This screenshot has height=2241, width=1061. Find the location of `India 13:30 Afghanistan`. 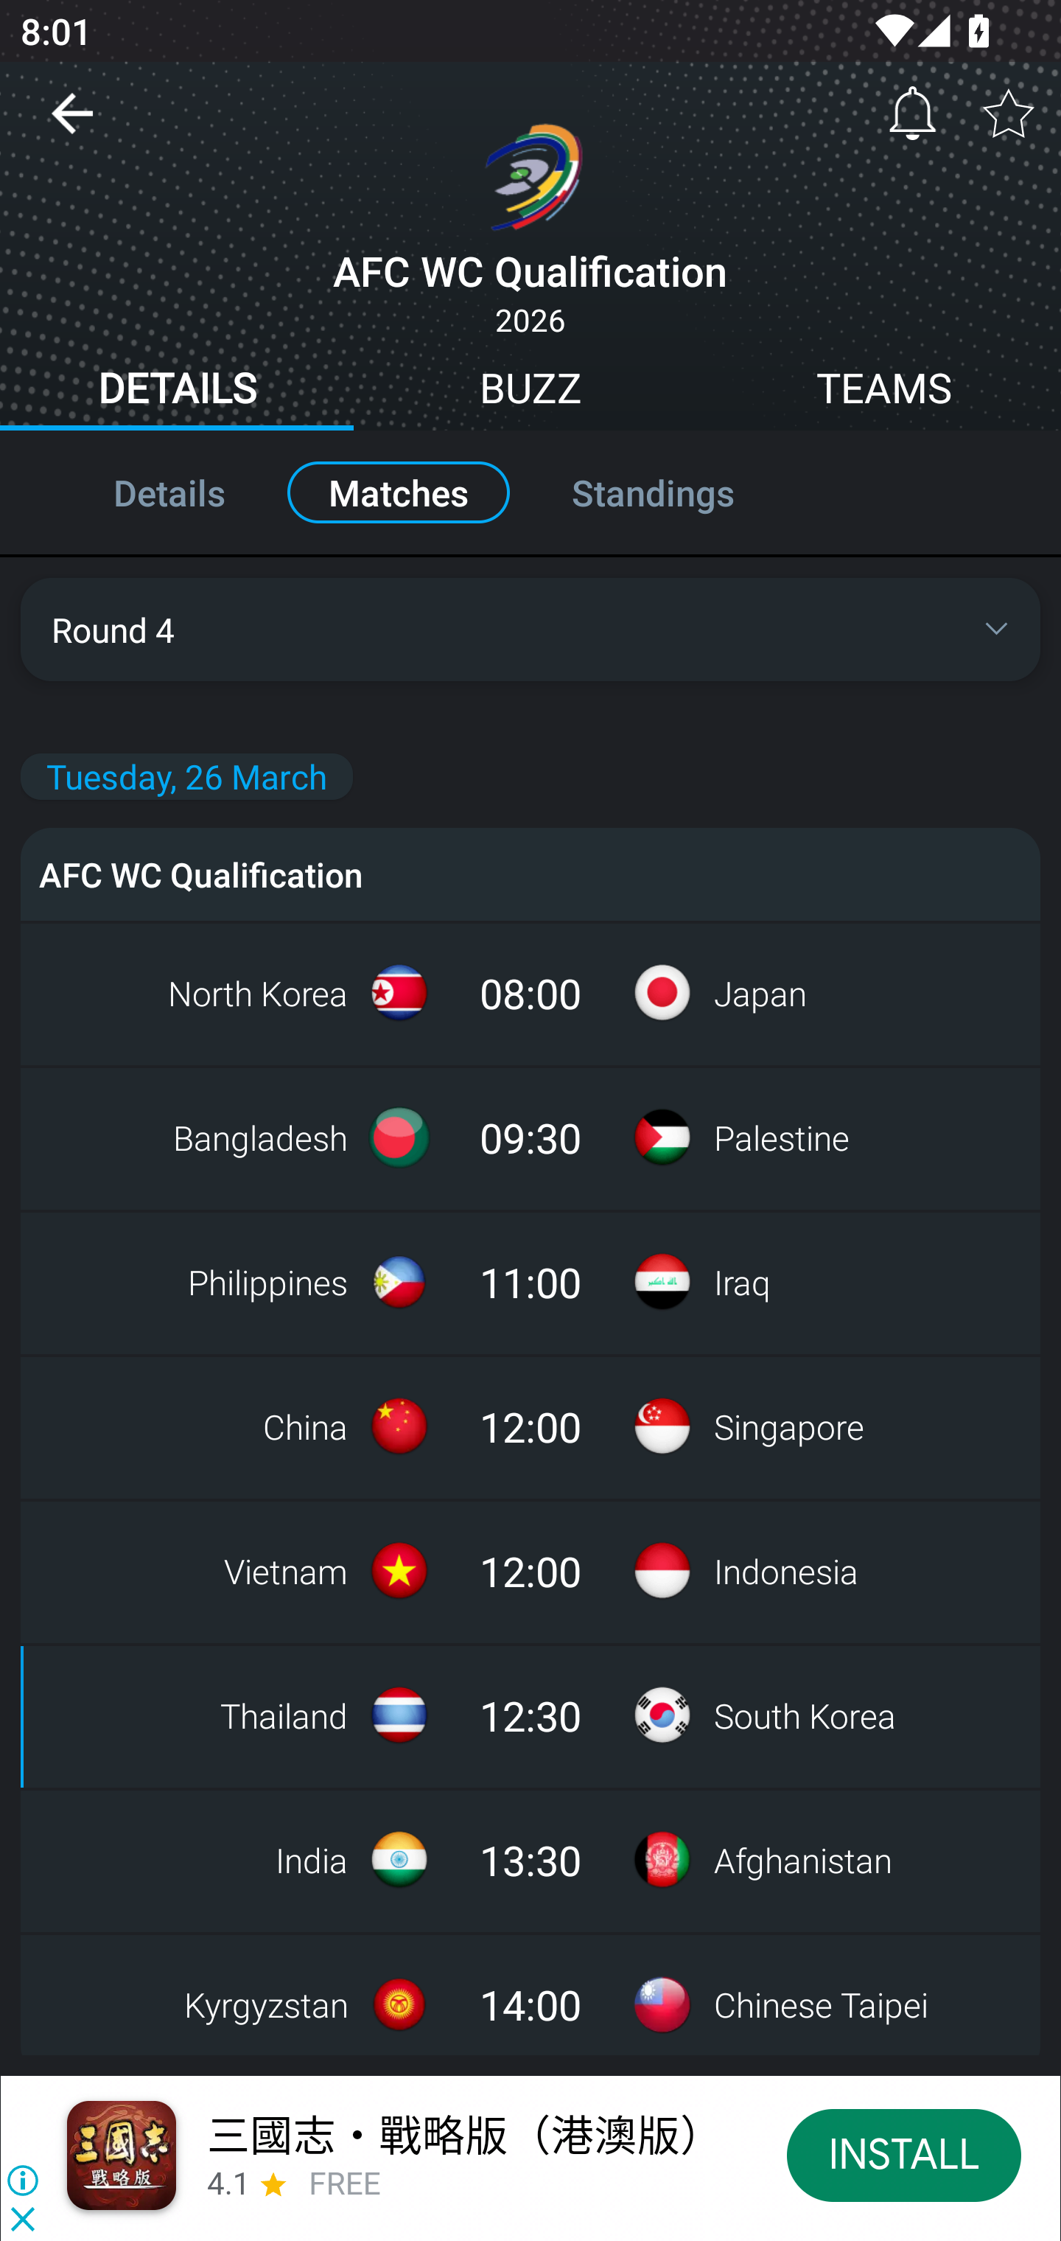

India 13:30 Afghanistan is located at coordinates (530, 1859).